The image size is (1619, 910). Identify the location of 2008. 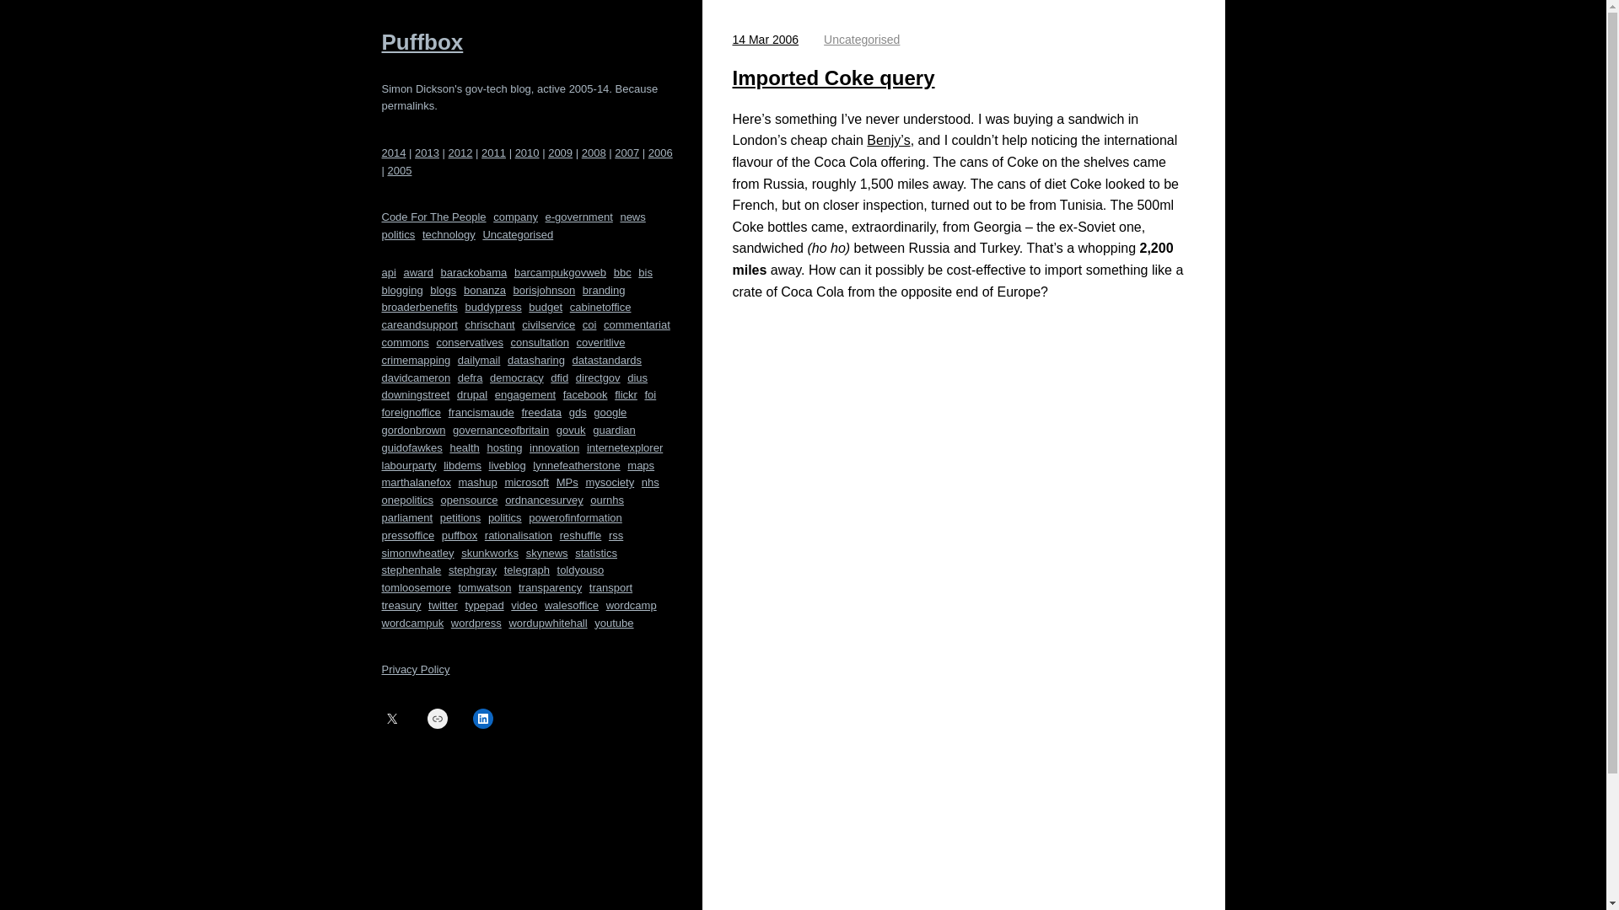
(594, 153).